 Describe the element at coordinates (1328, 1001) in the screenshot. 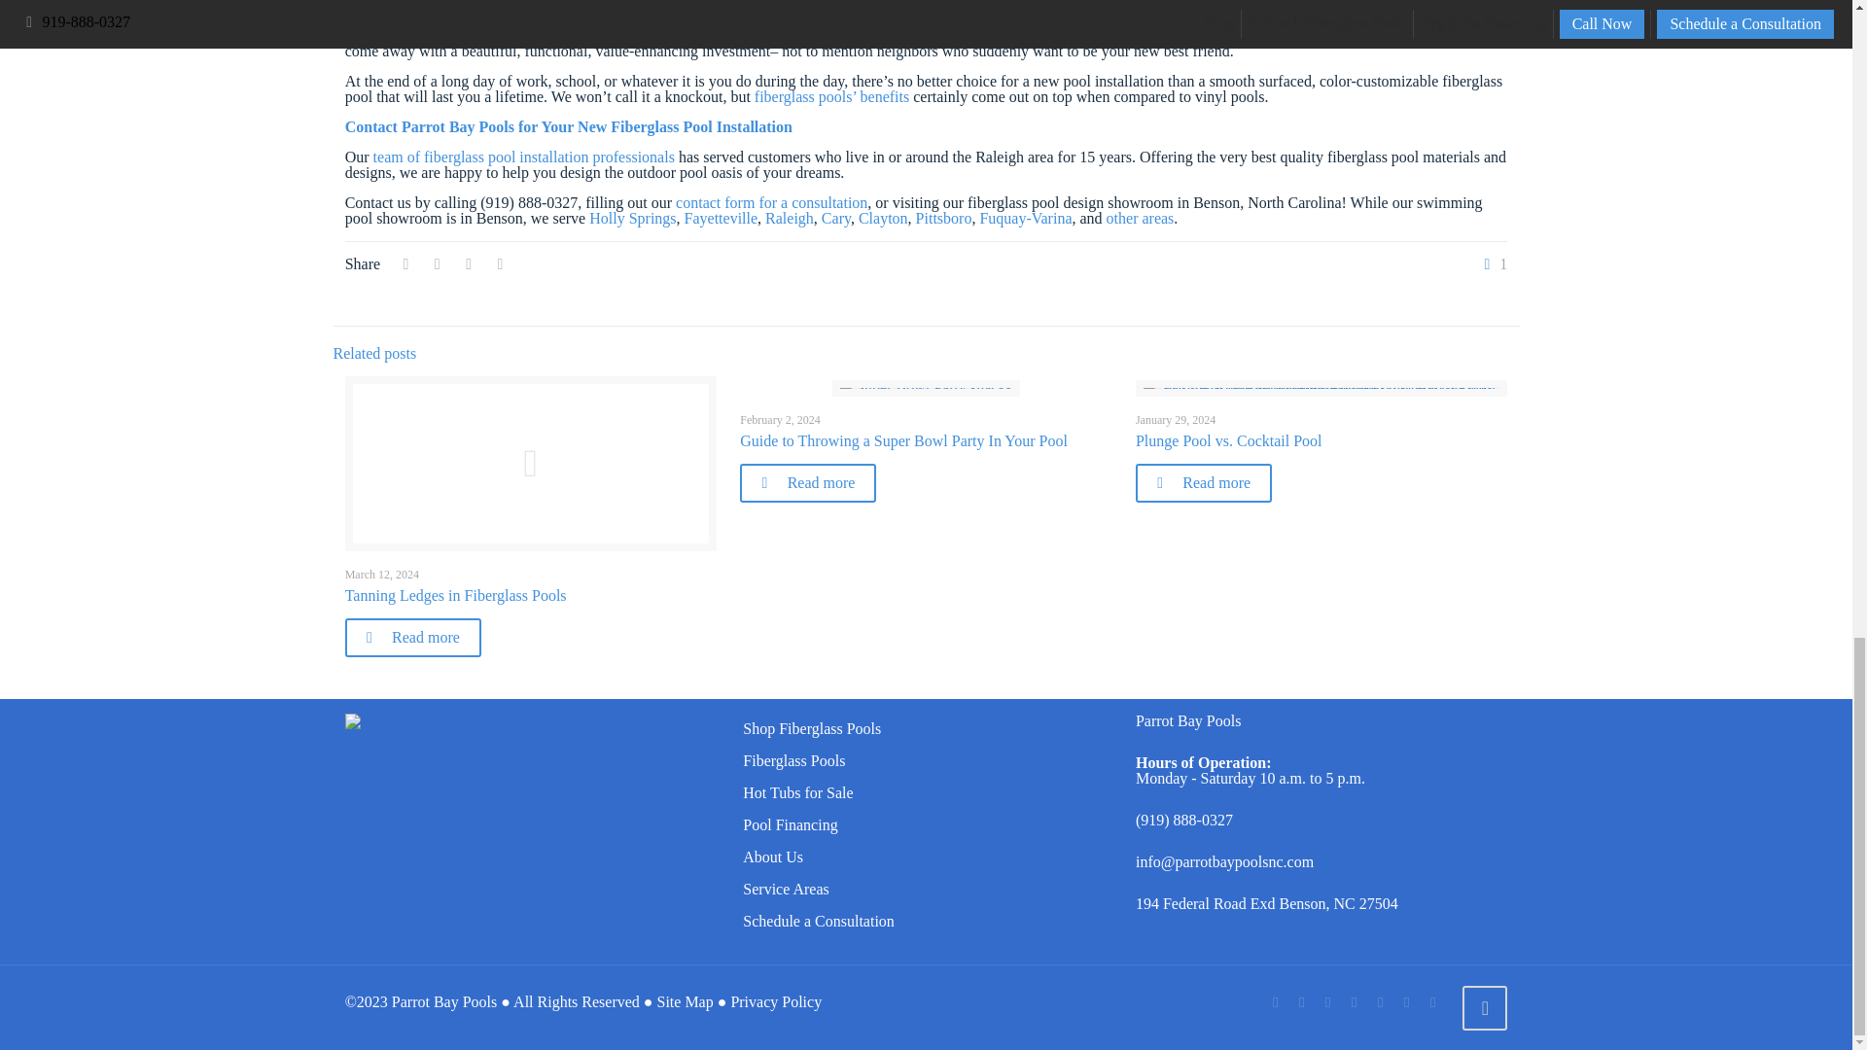

I see `YouTube` at that location.